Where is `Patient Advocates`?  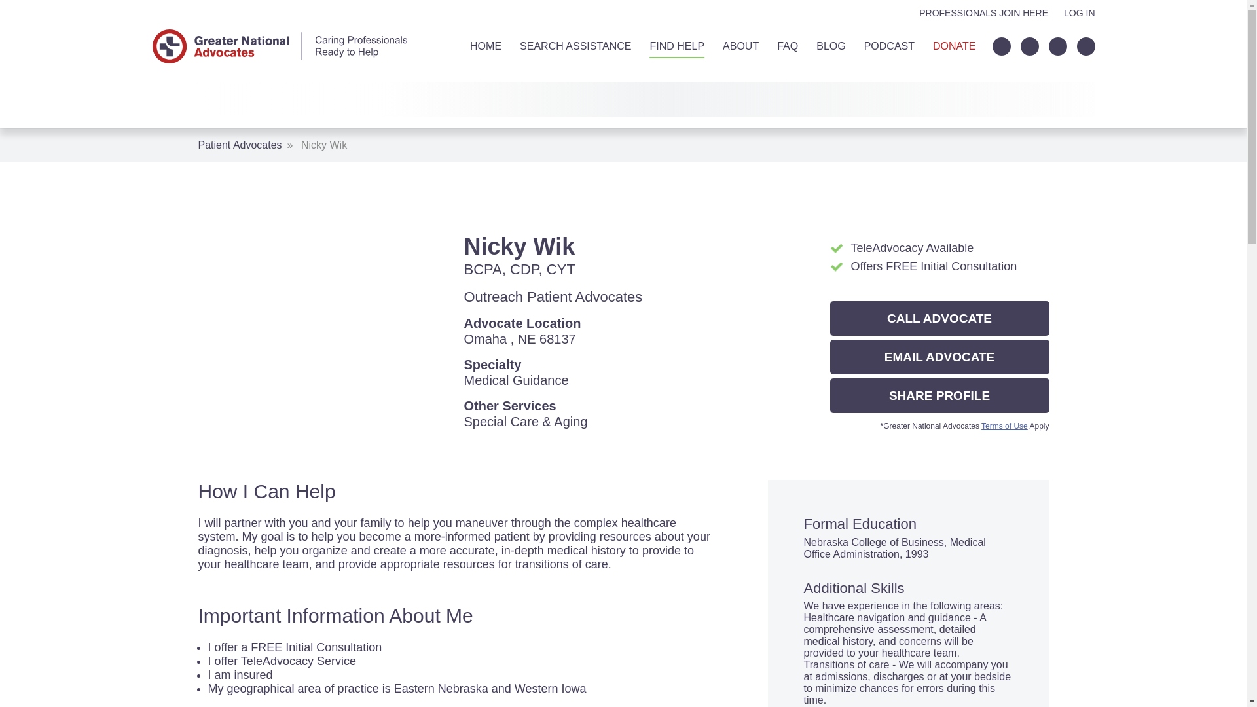 Patient Advocates is located at coordinates (240, 145).